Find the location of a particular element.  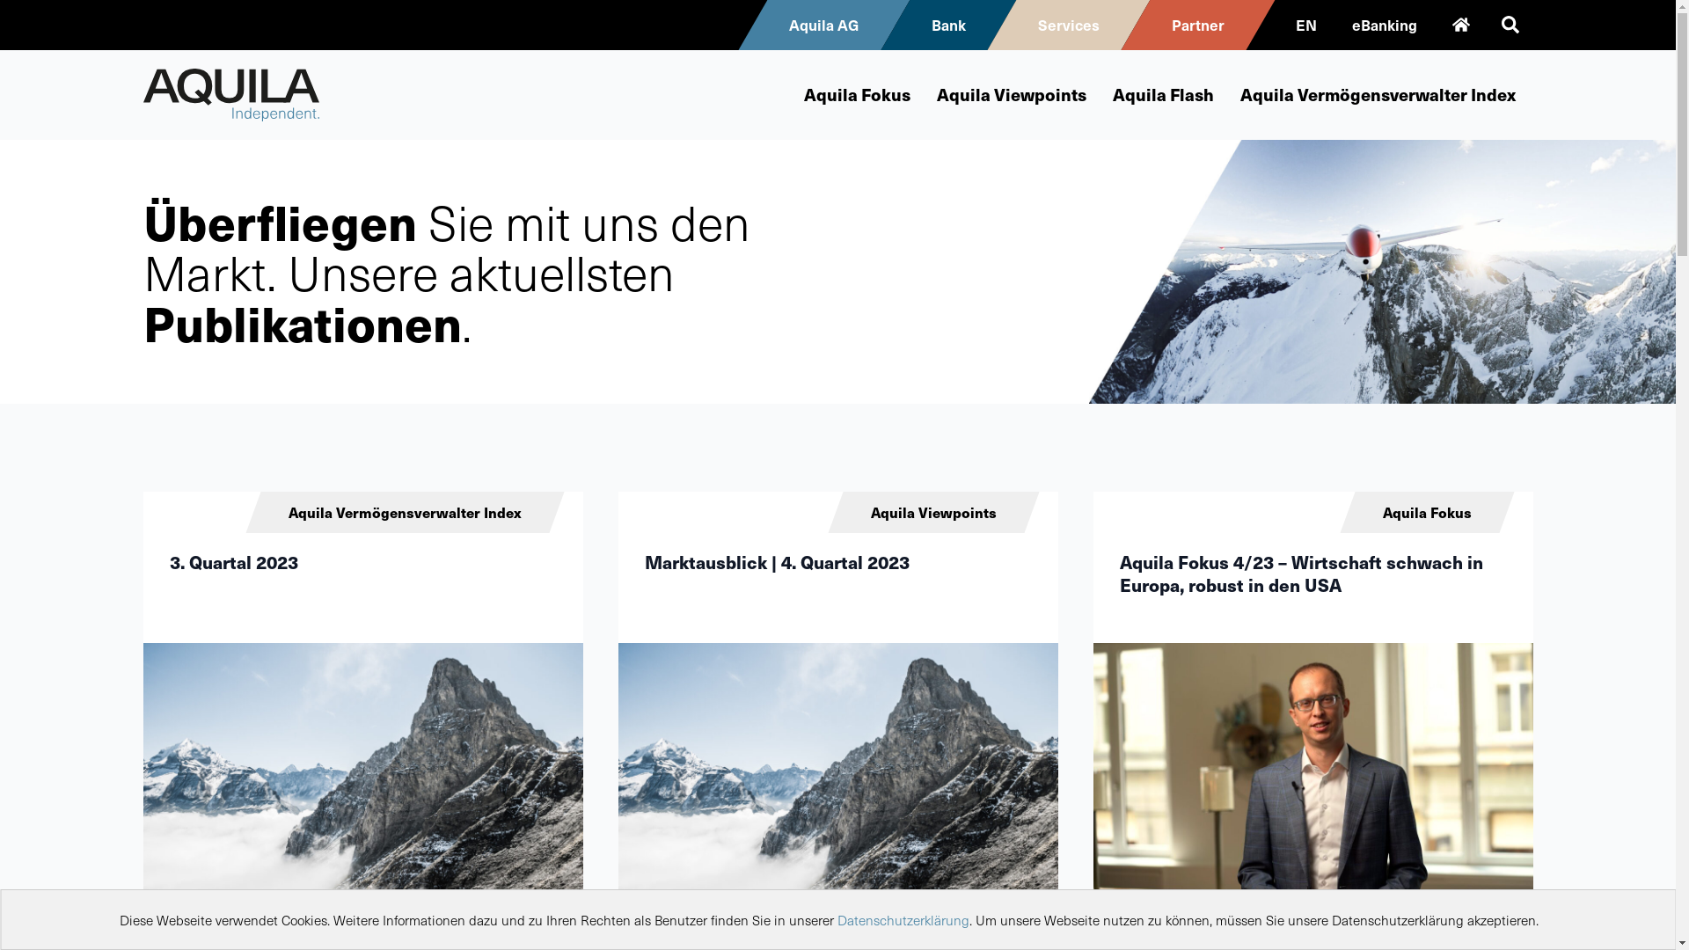

Services is located at coordinates (1068, 25).